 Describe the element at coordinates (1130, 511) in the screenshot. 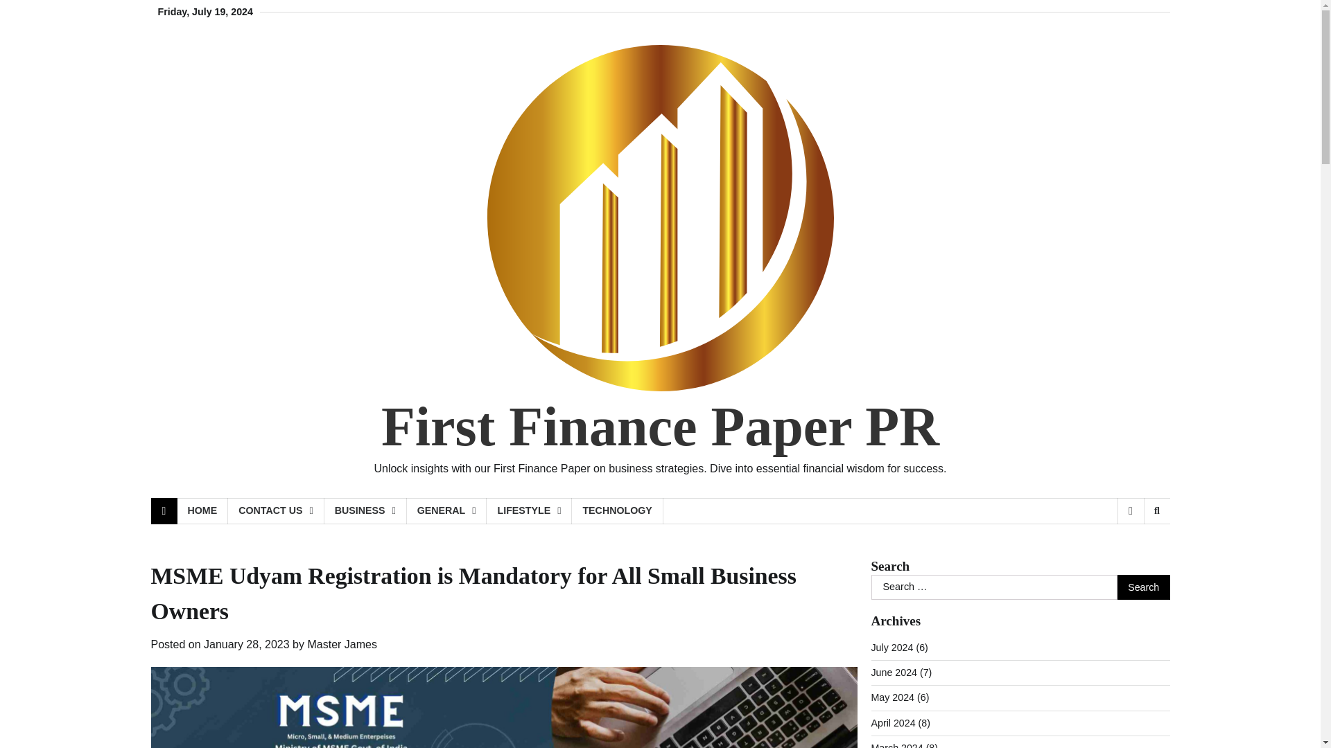

I see `View Random Post` at that location.